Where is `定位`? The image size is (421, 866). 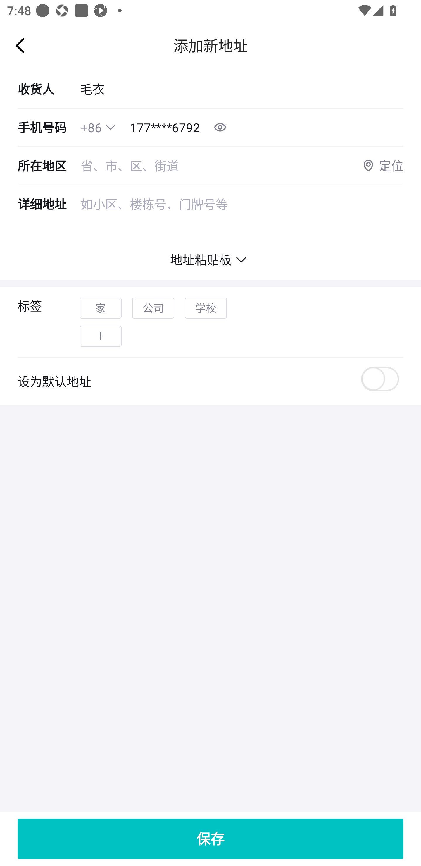
定位 is located at coordinates (382, 166).